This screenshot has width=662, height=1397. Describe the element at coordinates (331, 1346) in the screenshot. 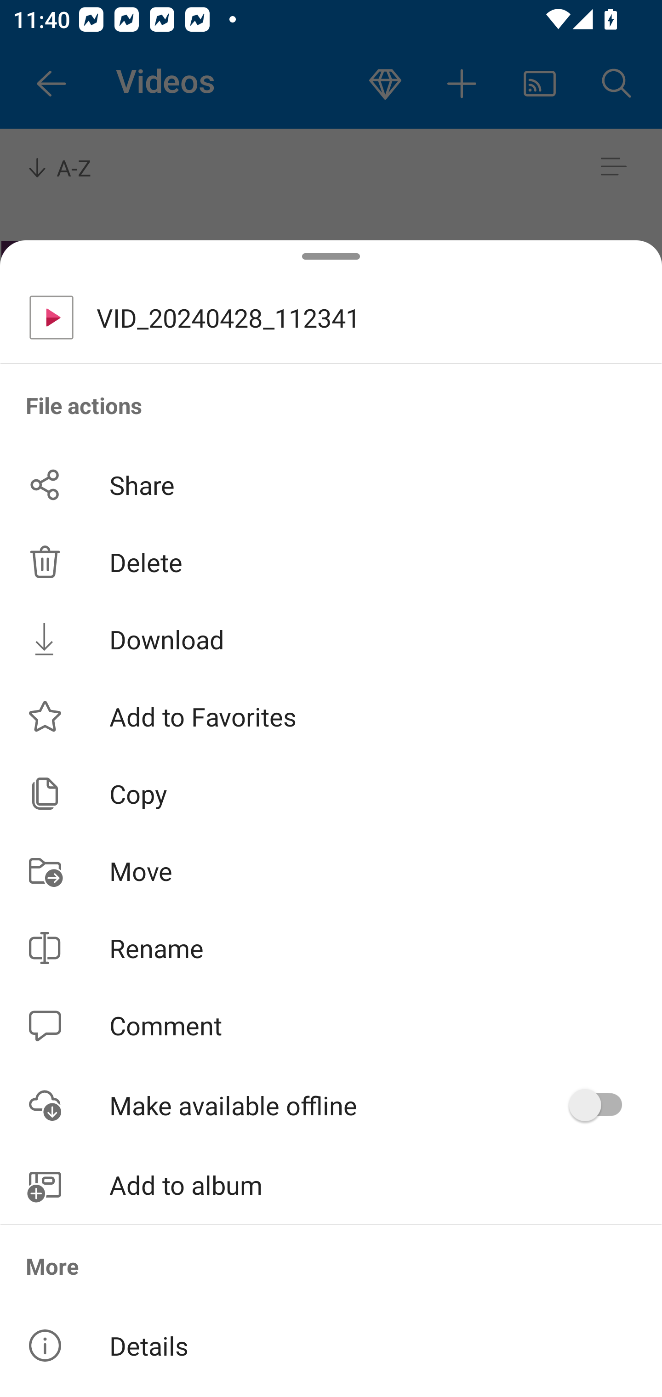

I see `Details button Details` at that location.